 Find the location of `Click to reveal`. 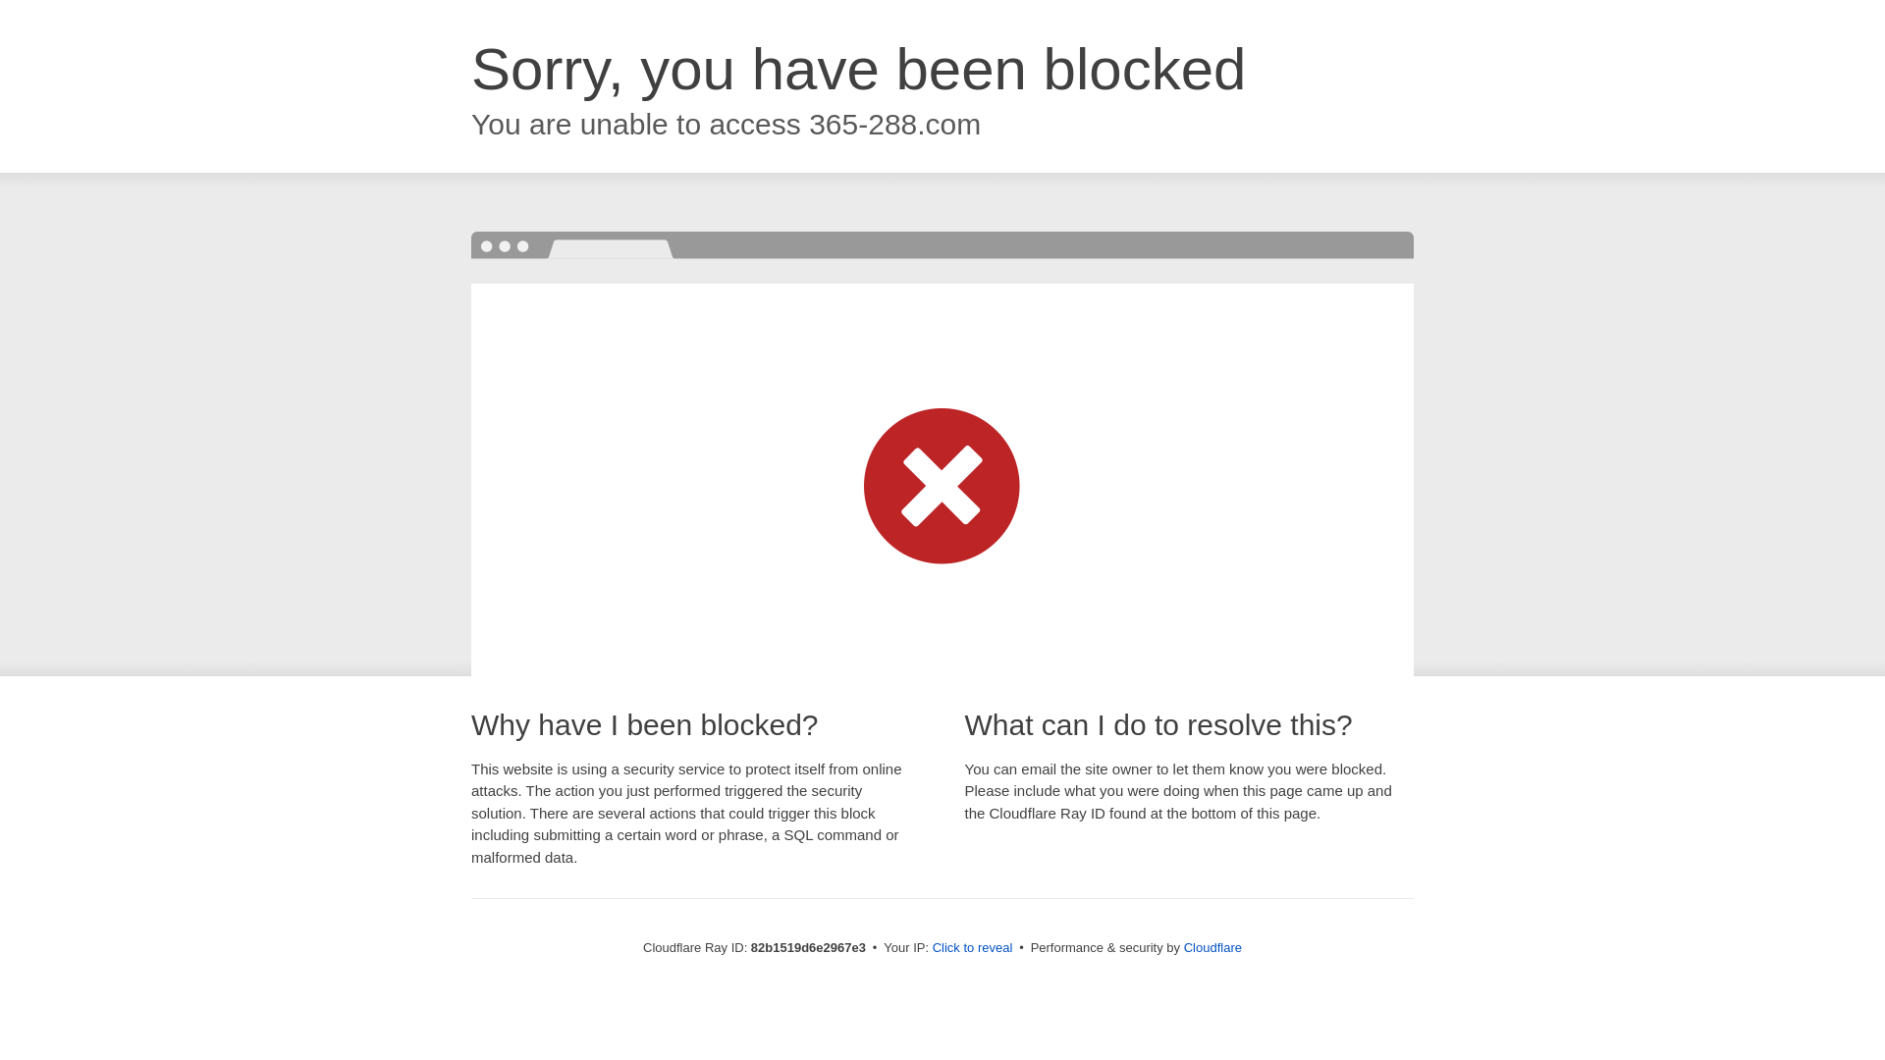

Click to reveal is located at coordinates (973, 948).